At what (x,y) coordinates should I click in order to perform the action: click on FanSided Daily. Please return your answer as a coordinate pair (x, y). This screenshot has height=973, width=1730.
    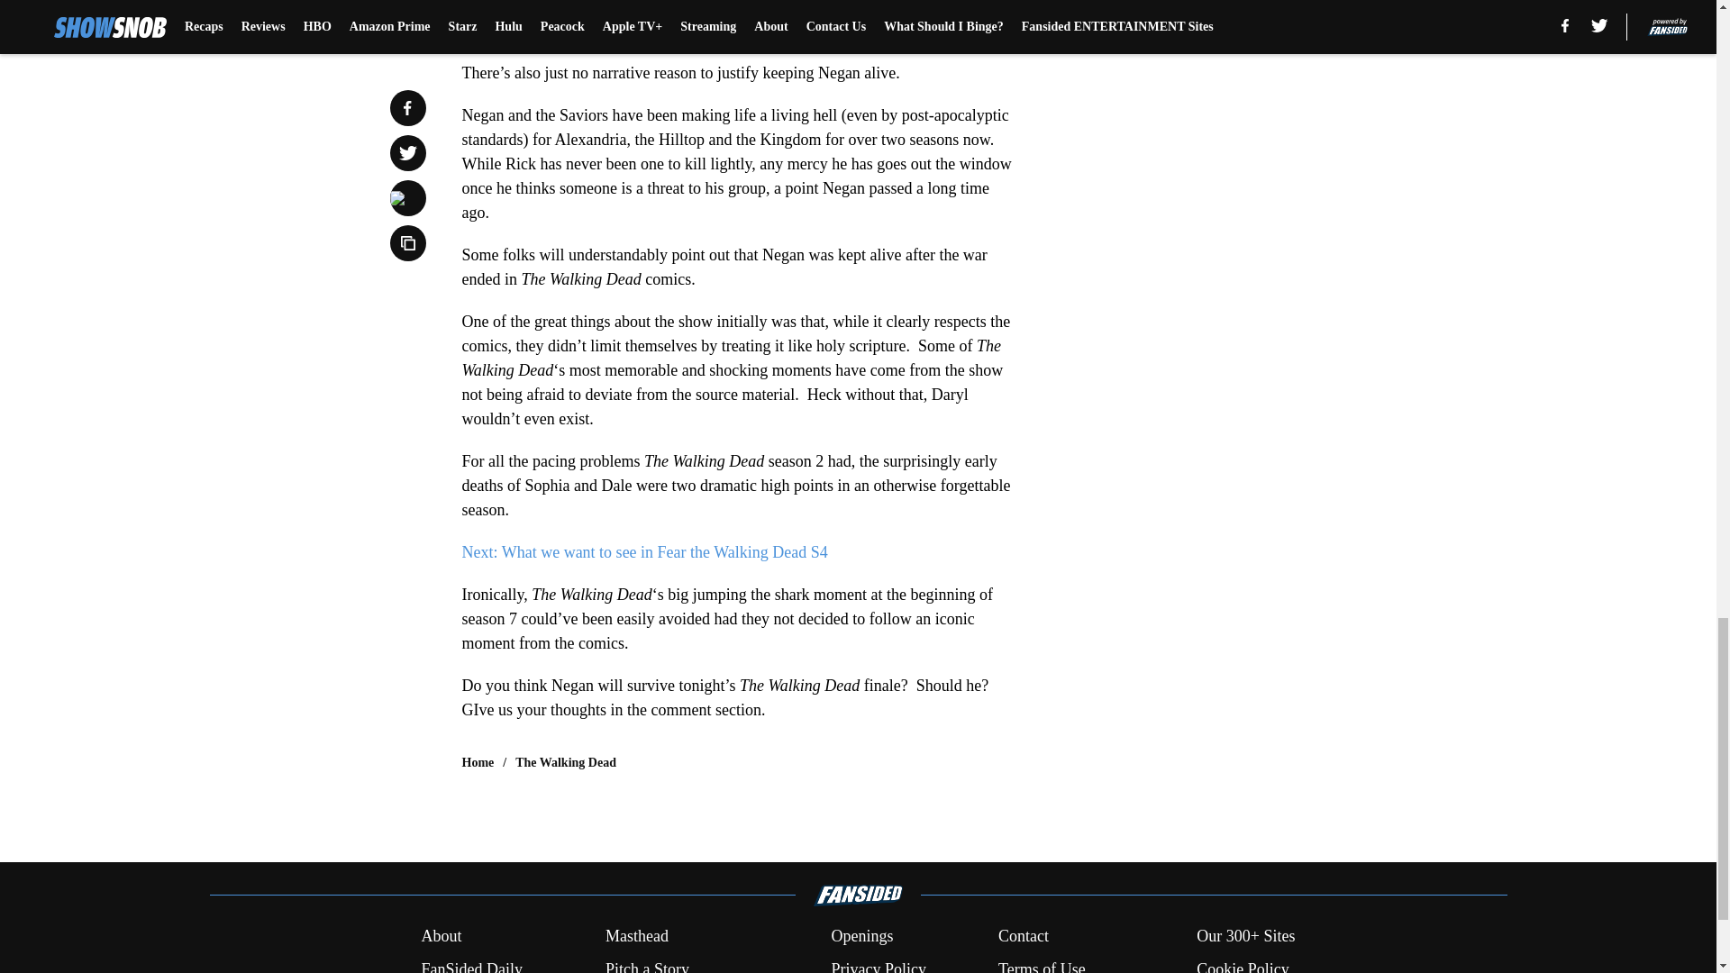
    Looking at the image, I should click on (470, 965).